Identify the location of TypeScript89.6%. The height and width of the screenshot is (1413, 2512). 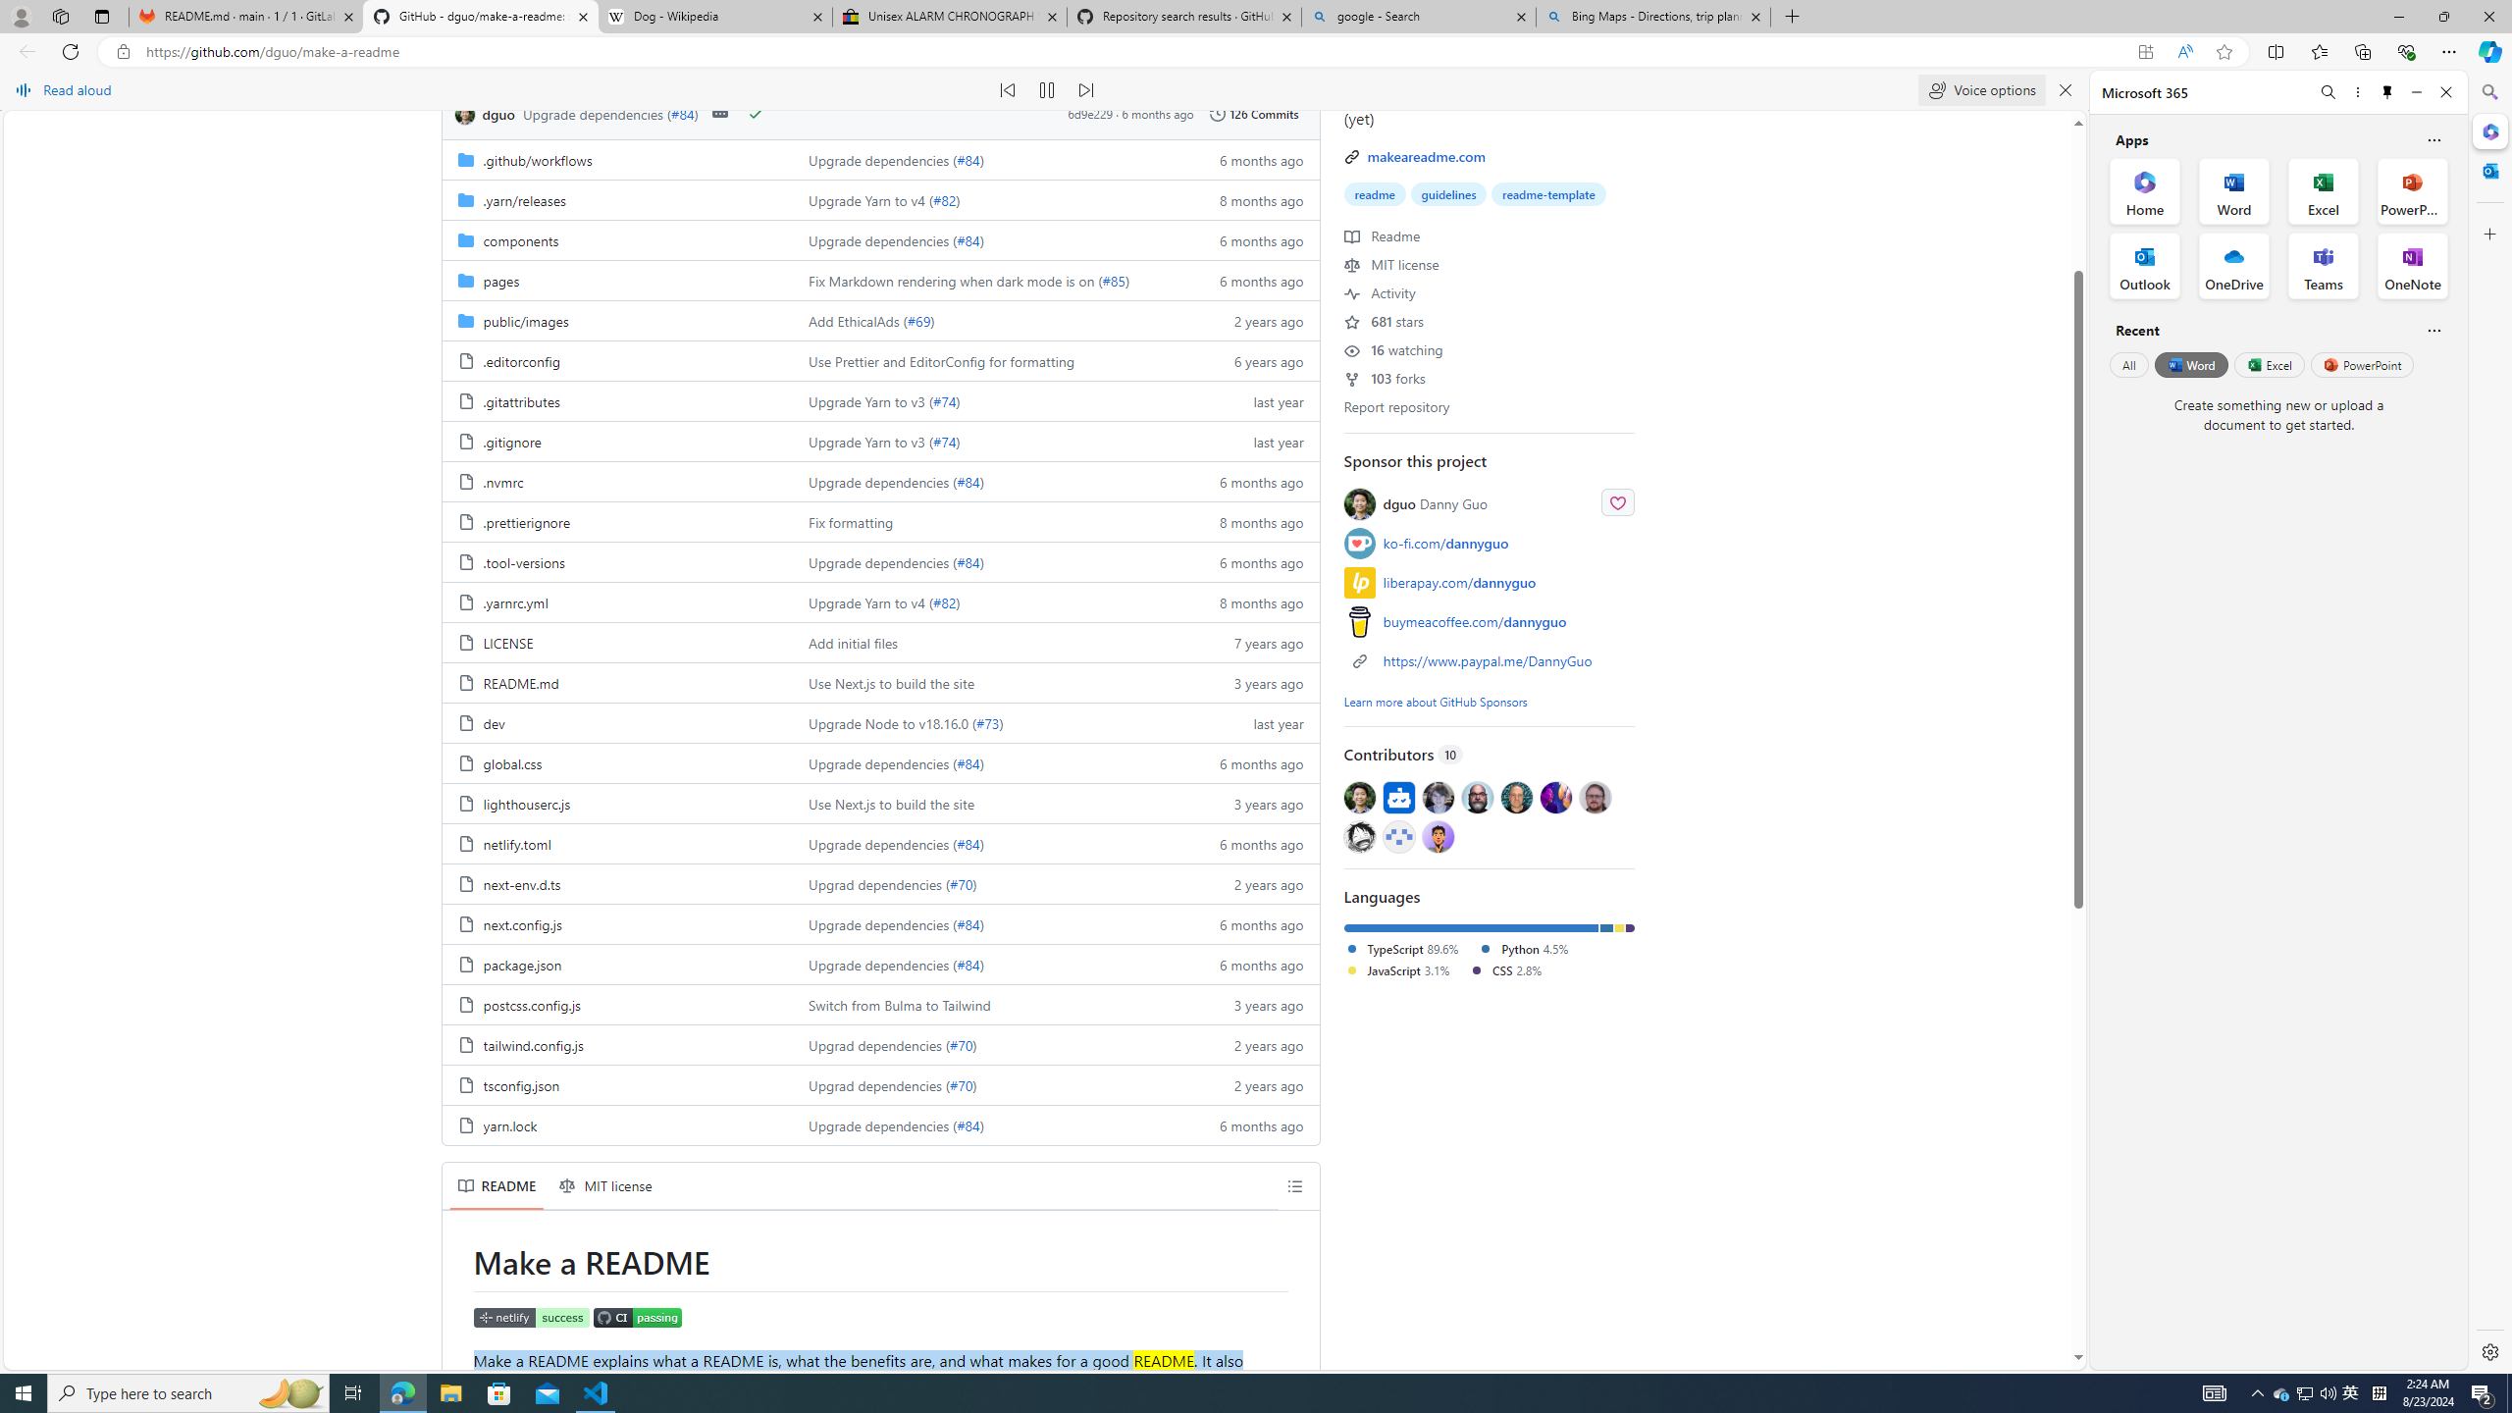
(1411, 950).